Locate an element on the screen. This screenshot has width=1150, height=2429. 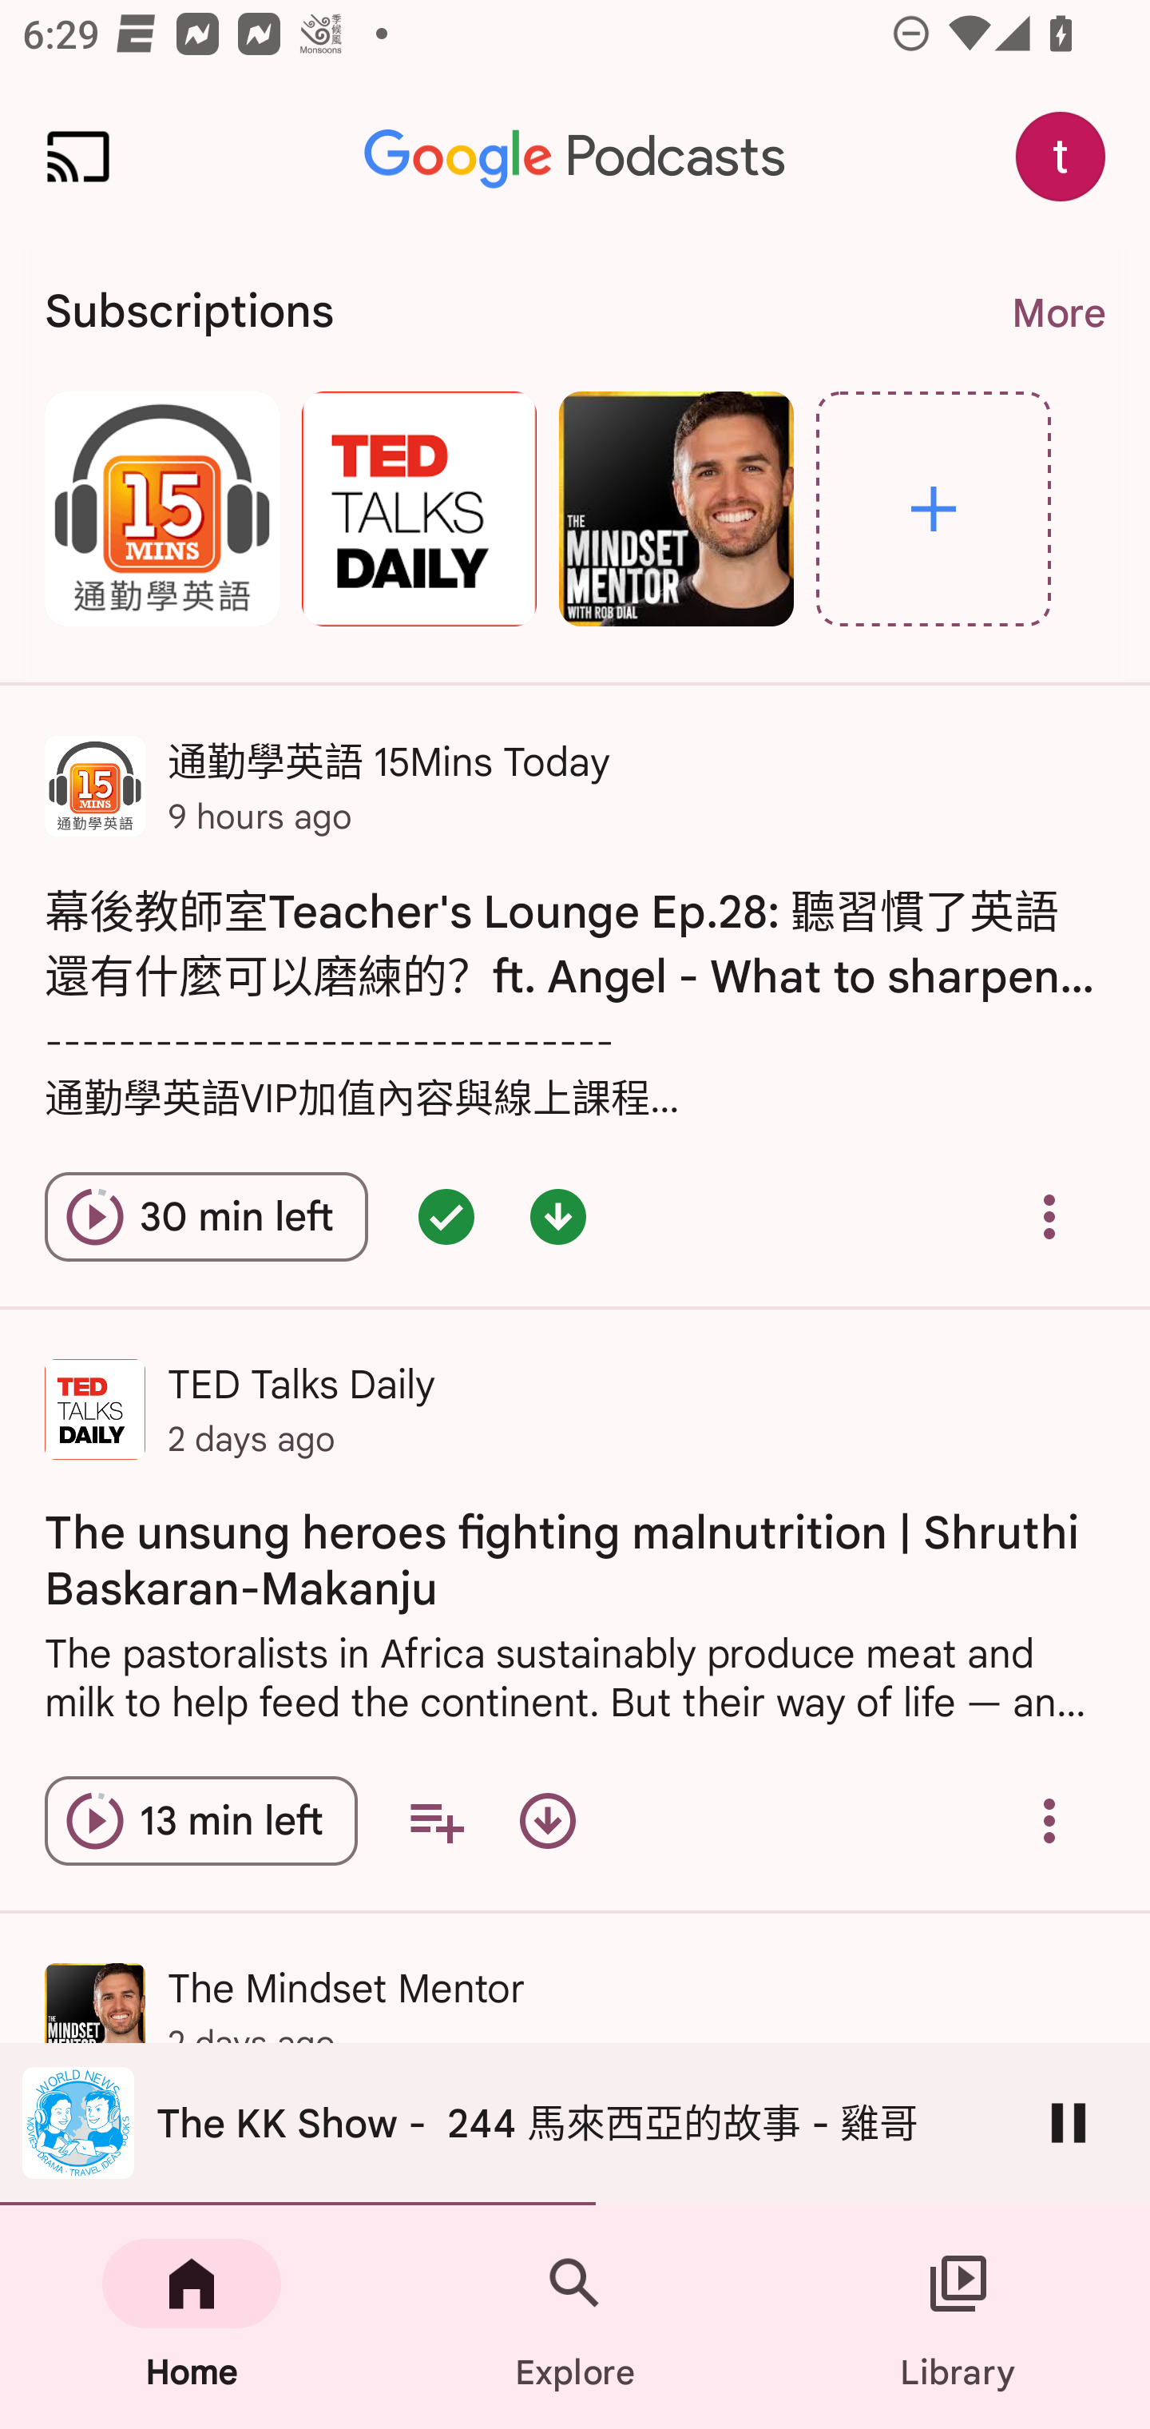
Library is located at coordinates (958, 2317).